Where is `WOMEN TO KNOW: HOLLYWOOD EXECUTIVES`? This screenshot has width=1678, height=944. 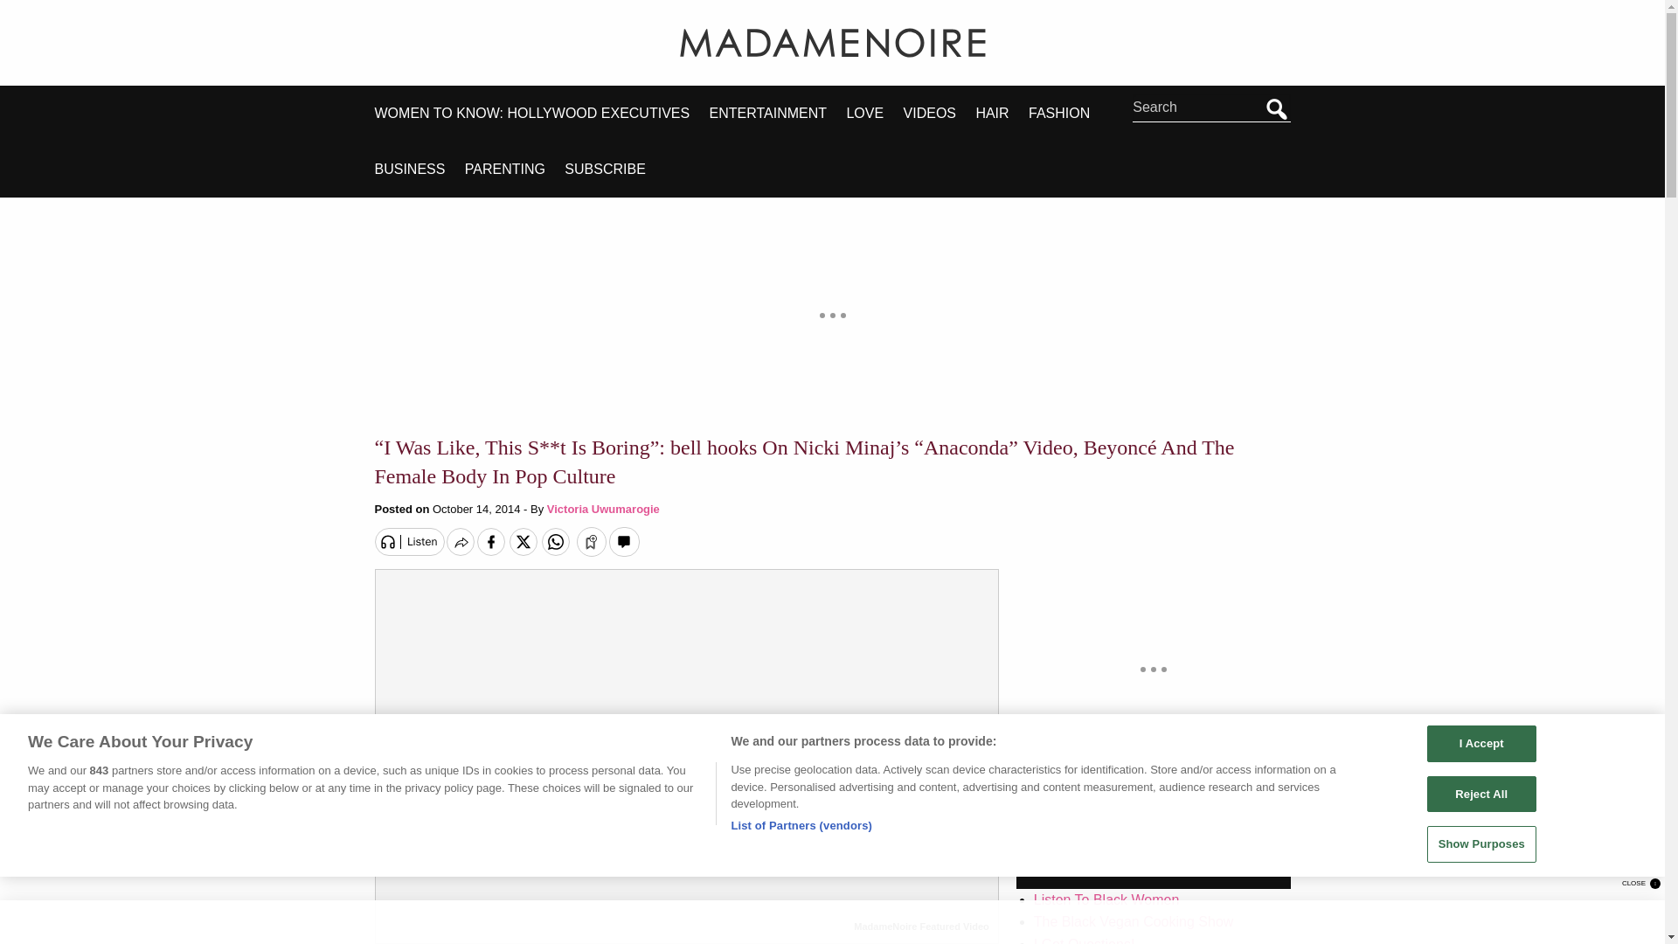 WOMEN TO KNOW: HOLLYWOOD EXECUTIVES is located at coordinates (541, 114).